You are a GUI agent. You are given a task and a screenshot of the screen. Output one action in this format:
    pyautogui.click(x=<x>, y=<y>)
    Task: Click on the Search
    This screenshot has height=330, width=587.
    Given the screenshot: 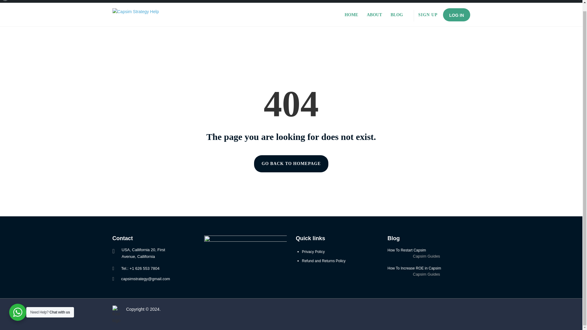 What is the action you would take?
    pyautogui.click(x=7, y=2)
    